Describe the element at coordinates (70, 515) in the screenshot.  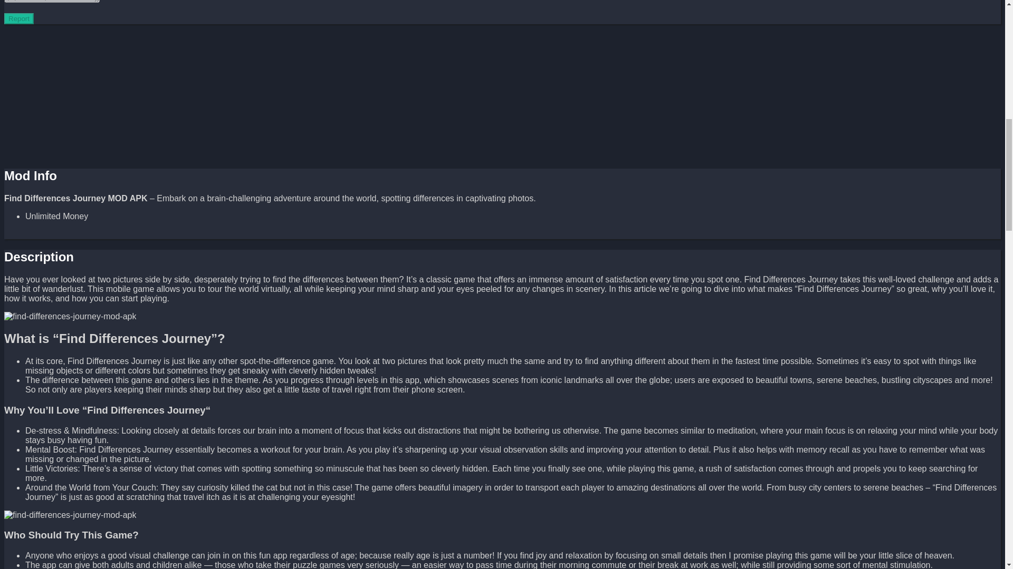
I see `Find Differences Journey 3` at that location.